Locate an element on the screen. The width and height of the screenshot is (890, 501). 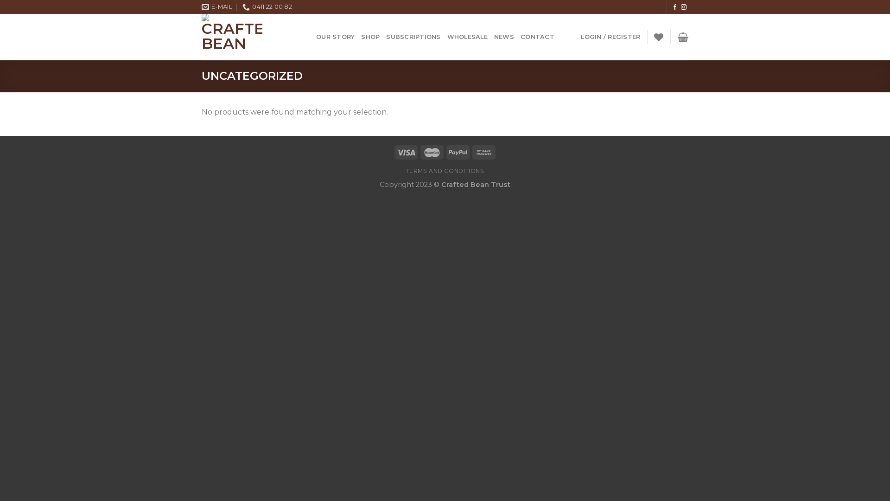
TERMS AND CONDITIONS is located at coordinates (445, 171).